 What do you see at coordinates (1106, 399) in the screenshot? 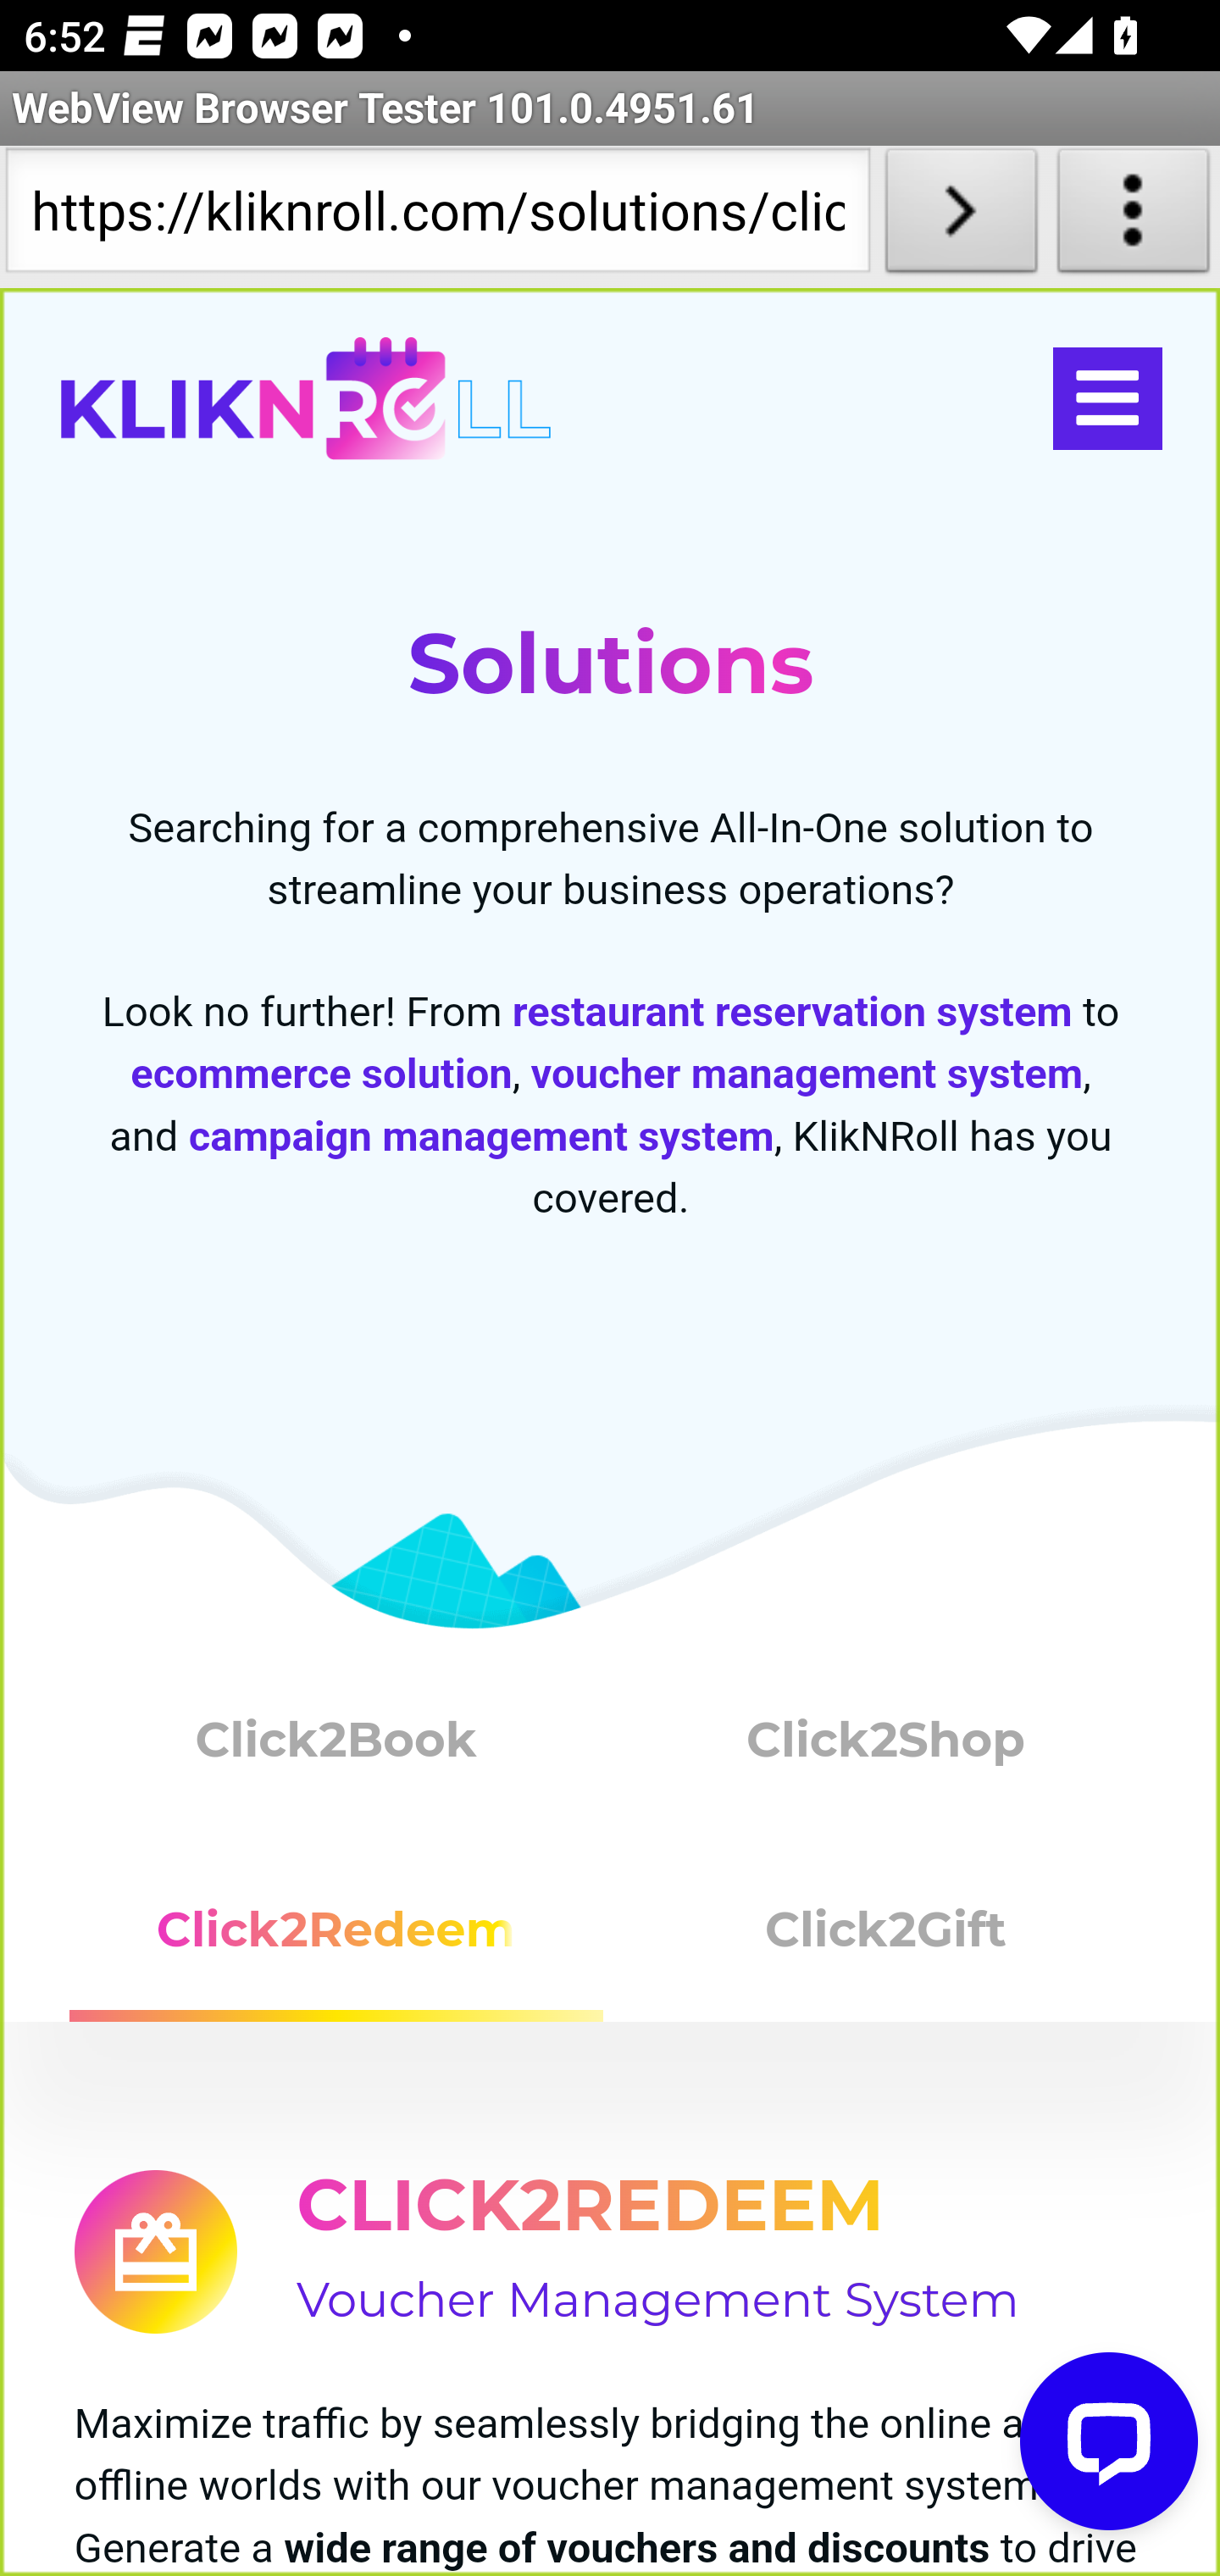
I see `` at bounding box center [1106, 399].